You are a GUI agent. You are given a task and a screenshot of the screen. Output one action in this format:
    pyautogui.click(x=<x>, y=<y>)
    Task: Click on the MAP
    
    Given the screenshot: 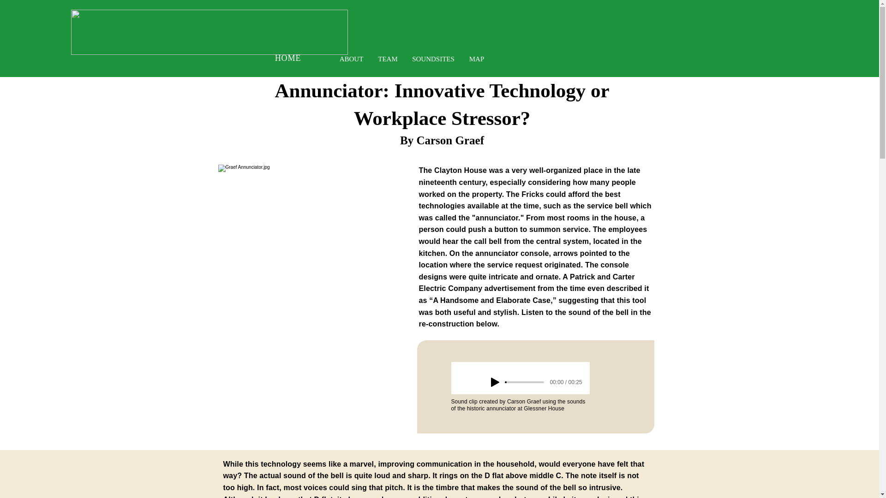 What is the action you would take?
    pyautogui.click(x=476, y=59)
    